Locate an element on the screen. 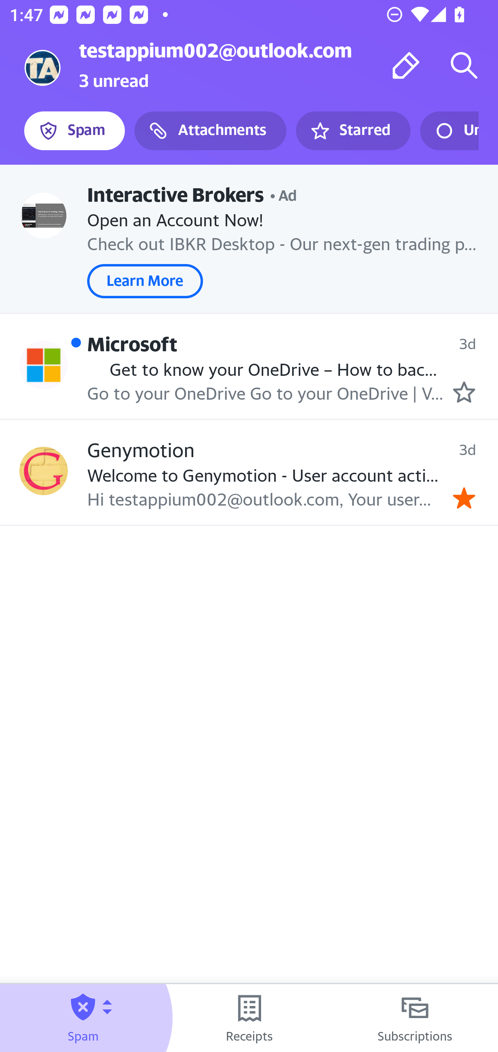 The width and height of the screenshot is (498, 1052). Remove star. is located at coordinates (464, 498).